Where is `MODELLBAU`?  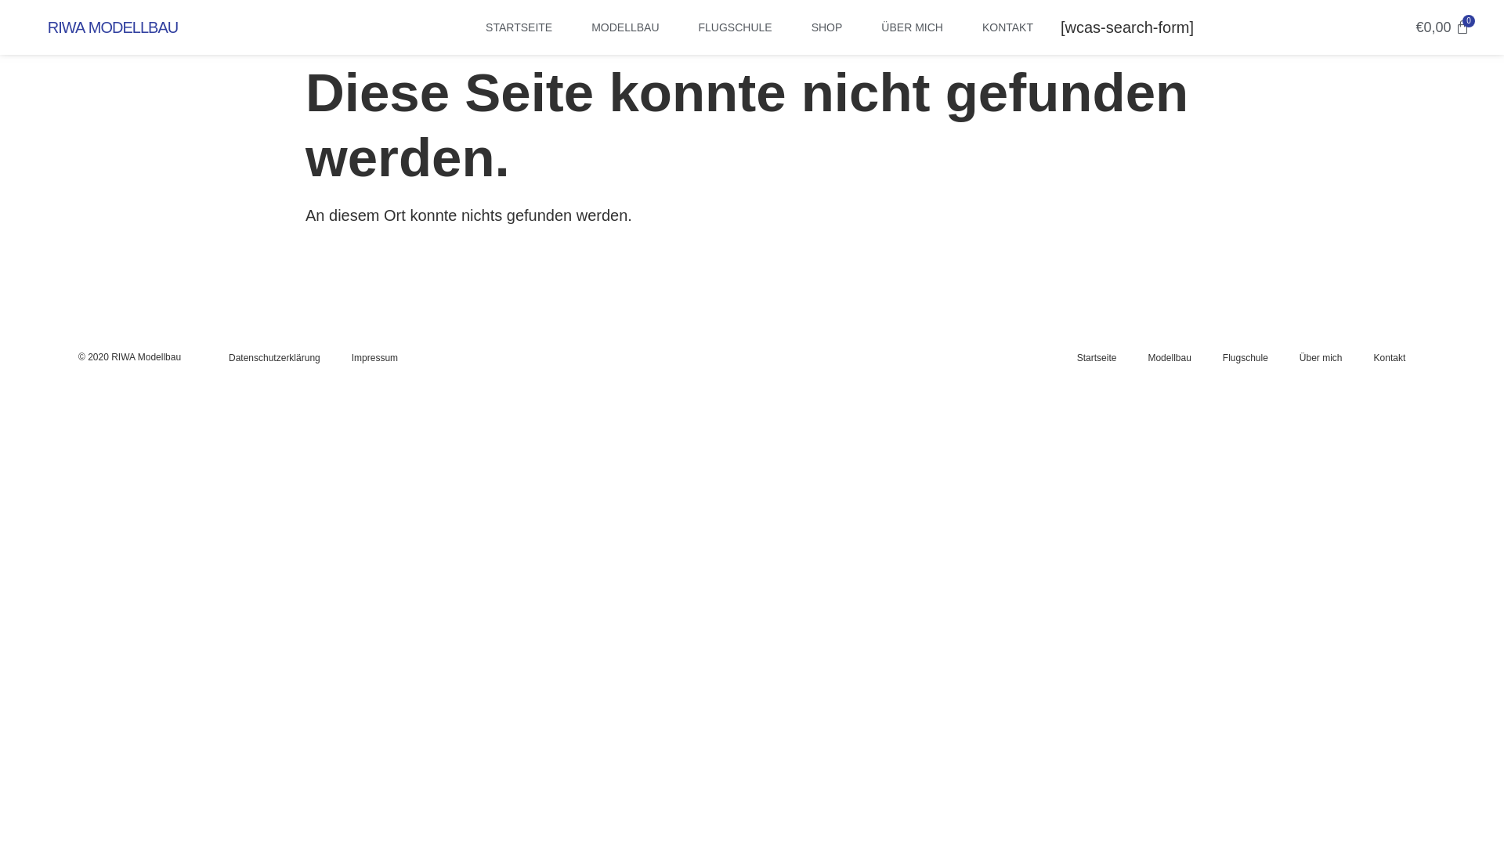 MODELLBAU is located at coordinates (625, 27).